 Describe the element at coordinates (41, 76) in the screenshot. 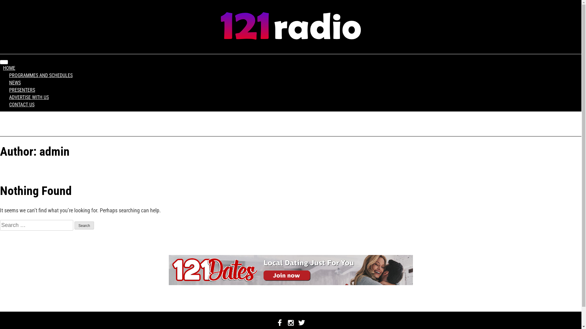

I see `PROGRAMMES AND SCHEDULES` at that location.